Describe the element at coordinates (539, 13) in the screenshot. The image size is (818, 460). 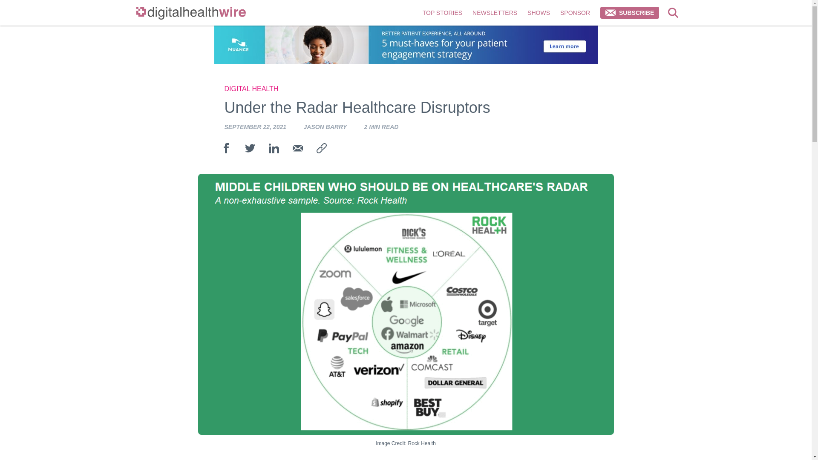
I see `SHOWS` at that location.